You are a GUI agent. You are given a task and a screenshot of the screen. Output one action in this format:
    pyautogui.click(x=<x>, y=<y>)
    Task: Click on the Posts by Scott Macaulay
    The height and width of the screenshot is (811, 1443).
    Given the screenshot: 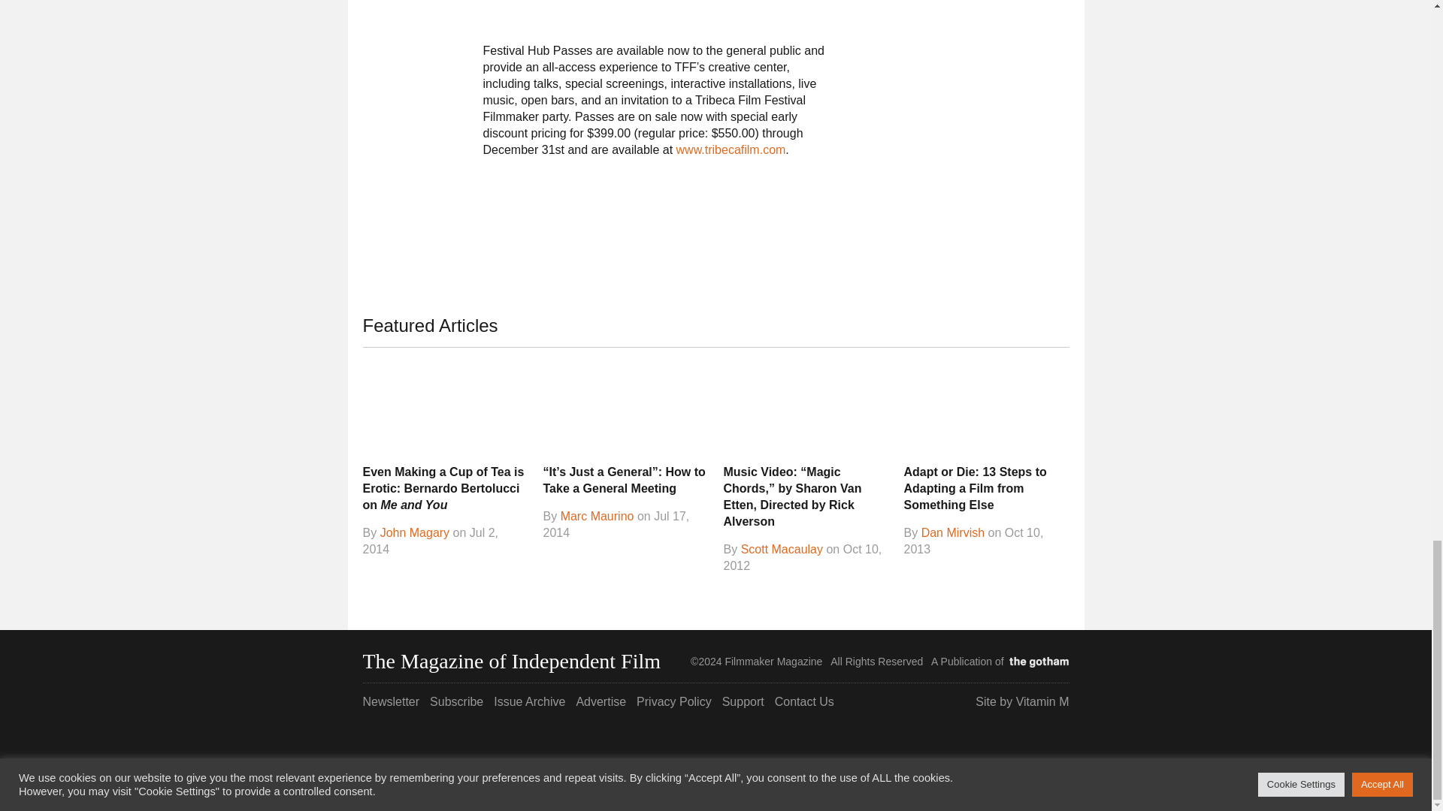 What is the action you would take?
    pyautogui.click(x=782, y=549)
    